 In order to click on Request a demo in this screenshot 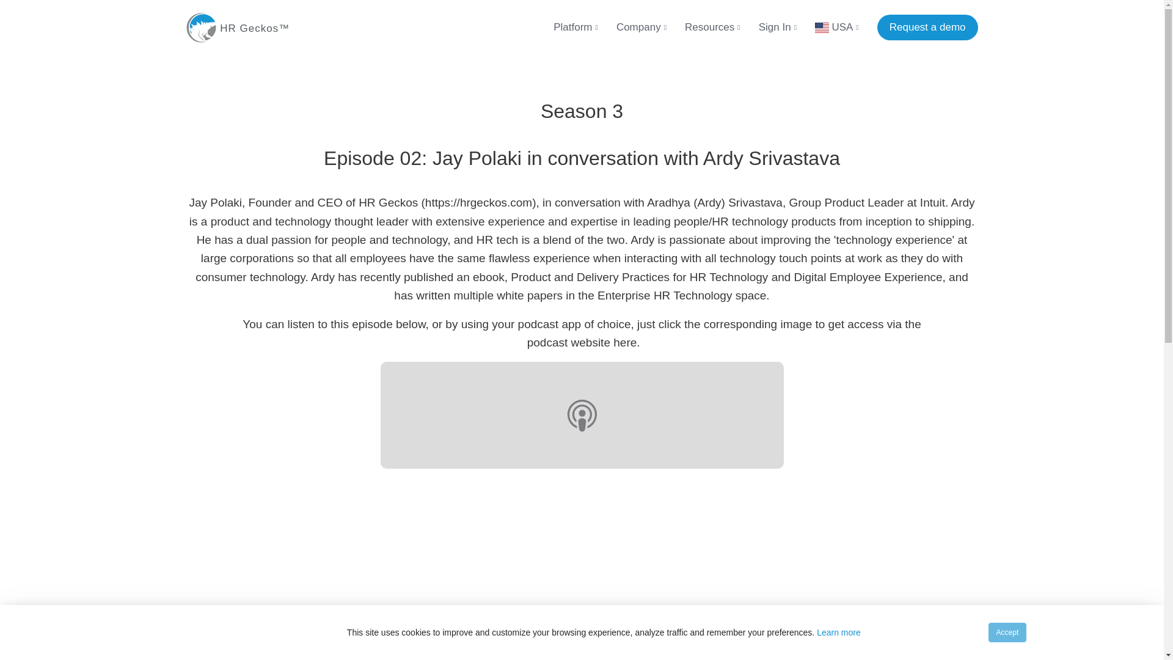, I will do `click(927, 27)`.